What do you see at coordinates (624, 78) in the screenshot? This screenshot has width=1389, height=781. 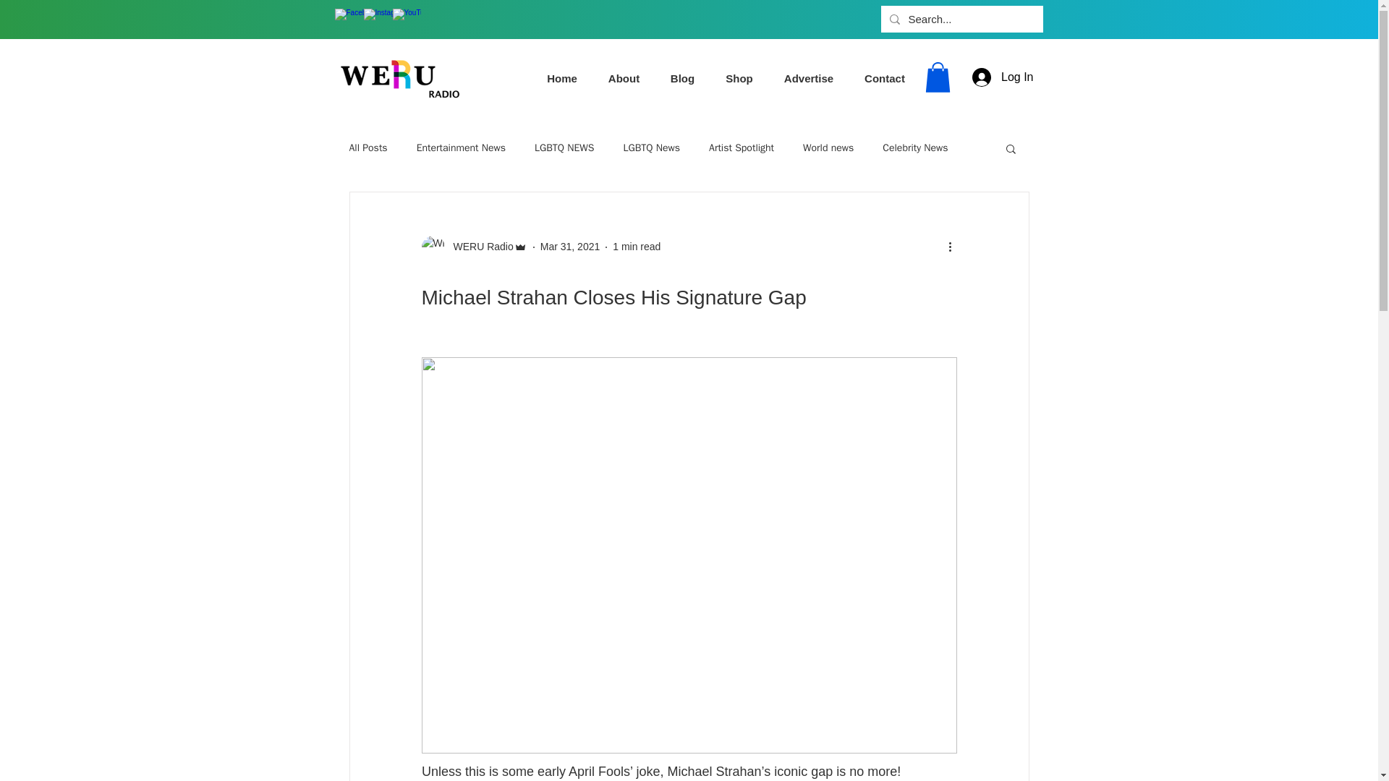 I see `About` at bounding box center [624, 78].